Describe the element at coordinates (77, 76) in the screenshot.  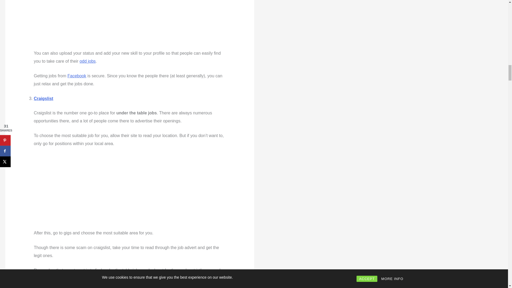
I see `Facebook` at that location.